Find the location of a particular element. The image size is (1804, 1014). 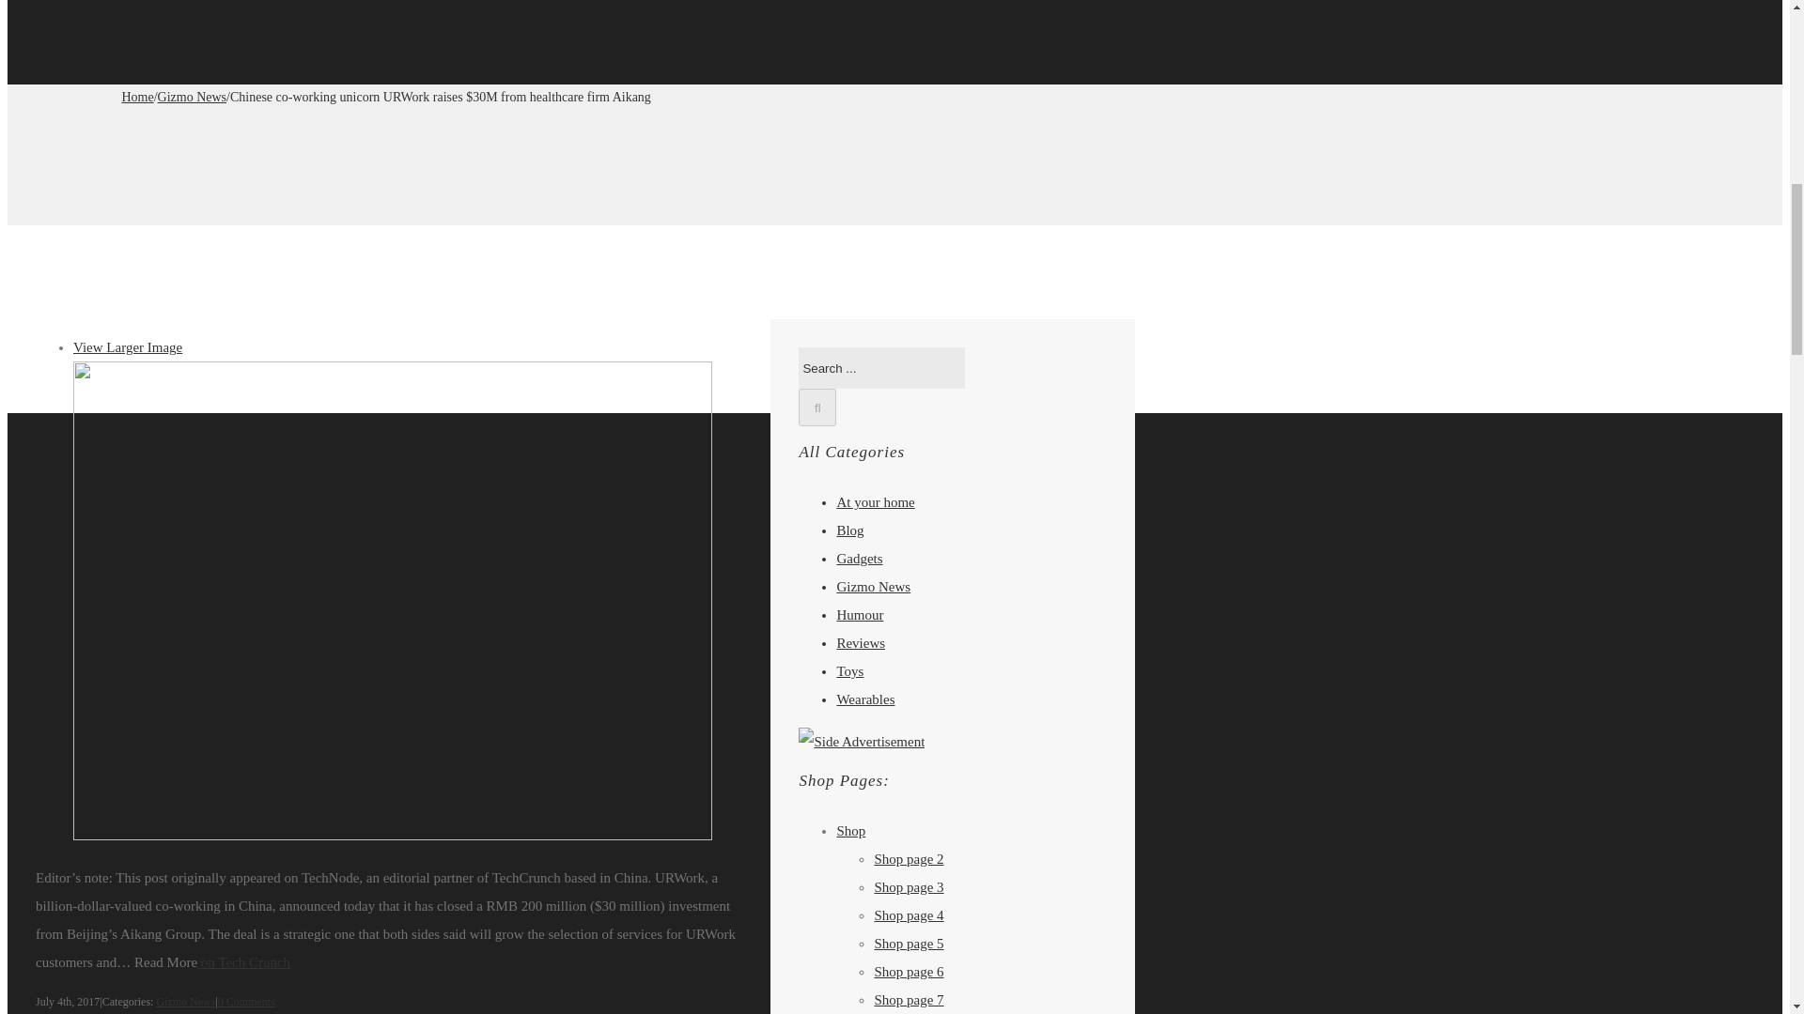

Gizmo News is located at coordinates (184, 1001).